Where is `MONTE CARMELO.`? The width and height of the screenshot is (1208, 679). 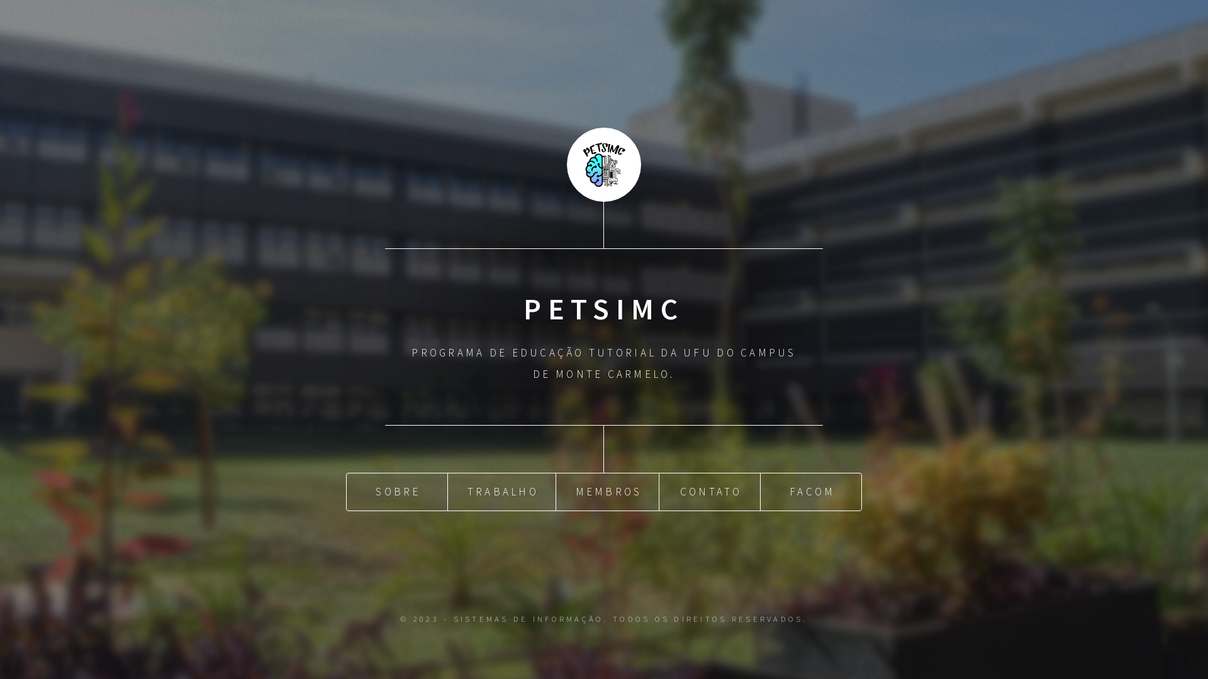
MONTE CARMELO. is located at coordinates (615, 374).